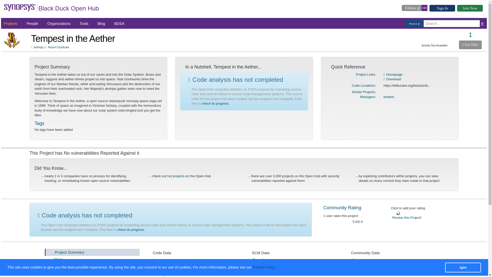 Image resolution: width=492 pixels, height=277 pixels. Describe the element at coordinates (442, 8) in the screenshot. I see `Sign In` at that location.